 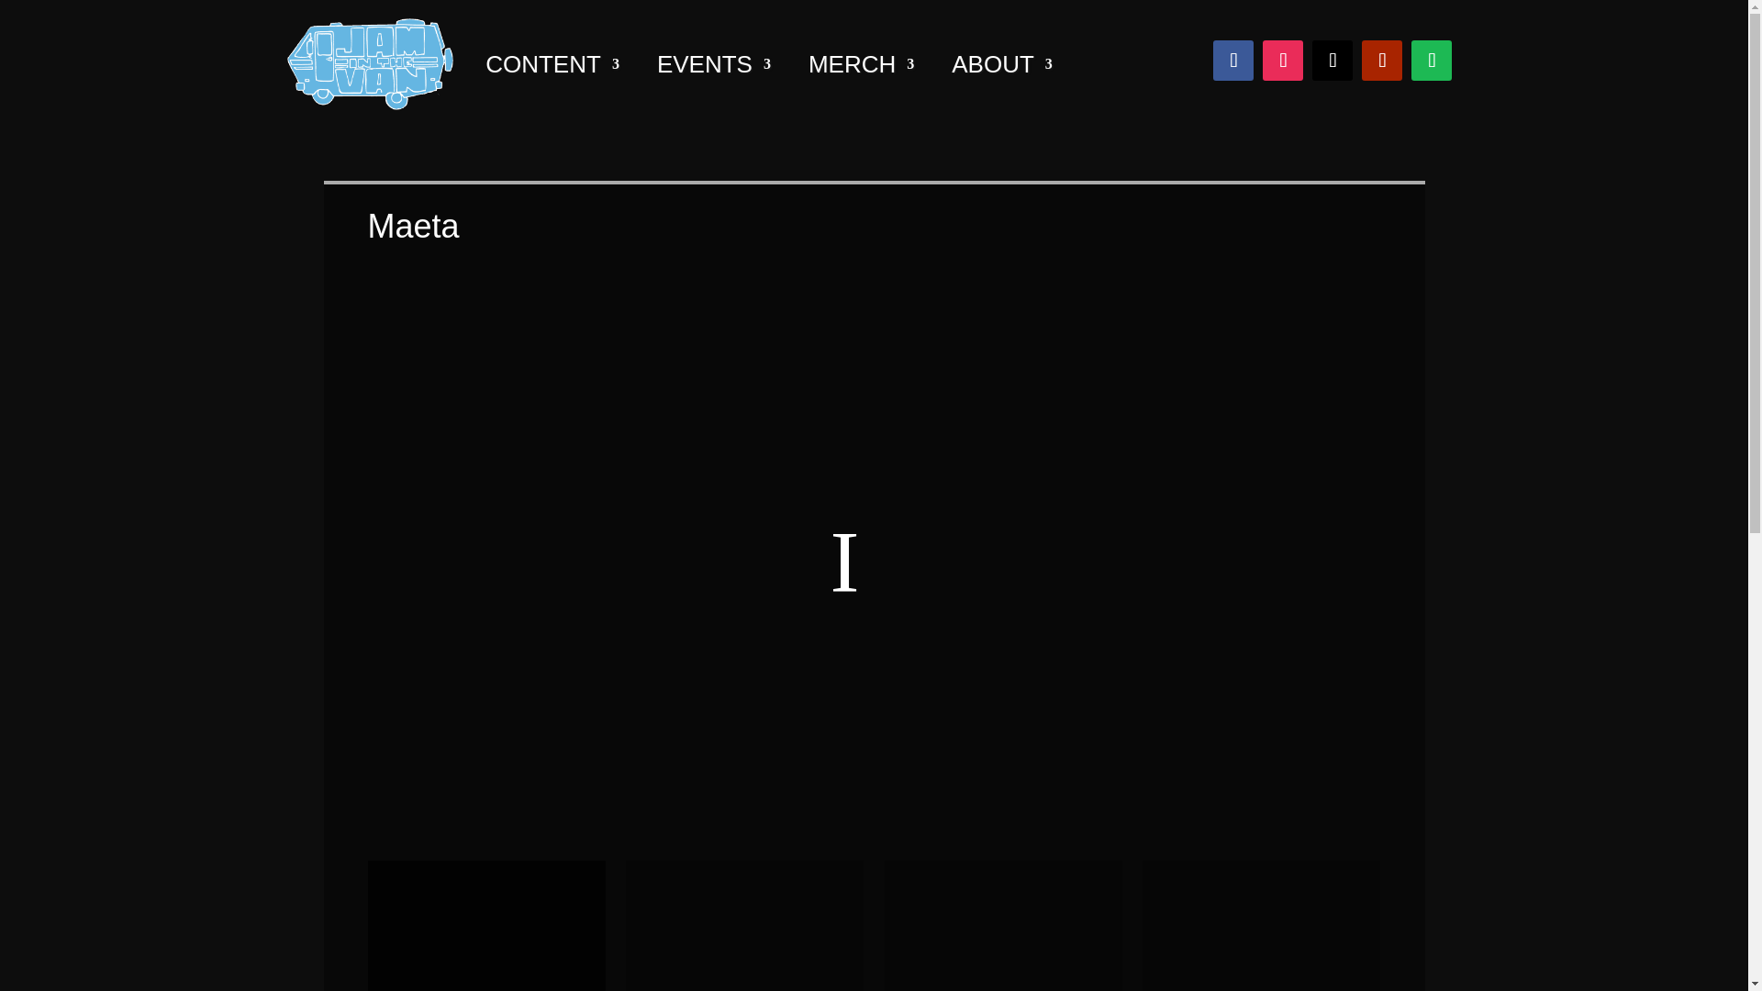 I want to click on EVENTS, so click(x=714, y=64).